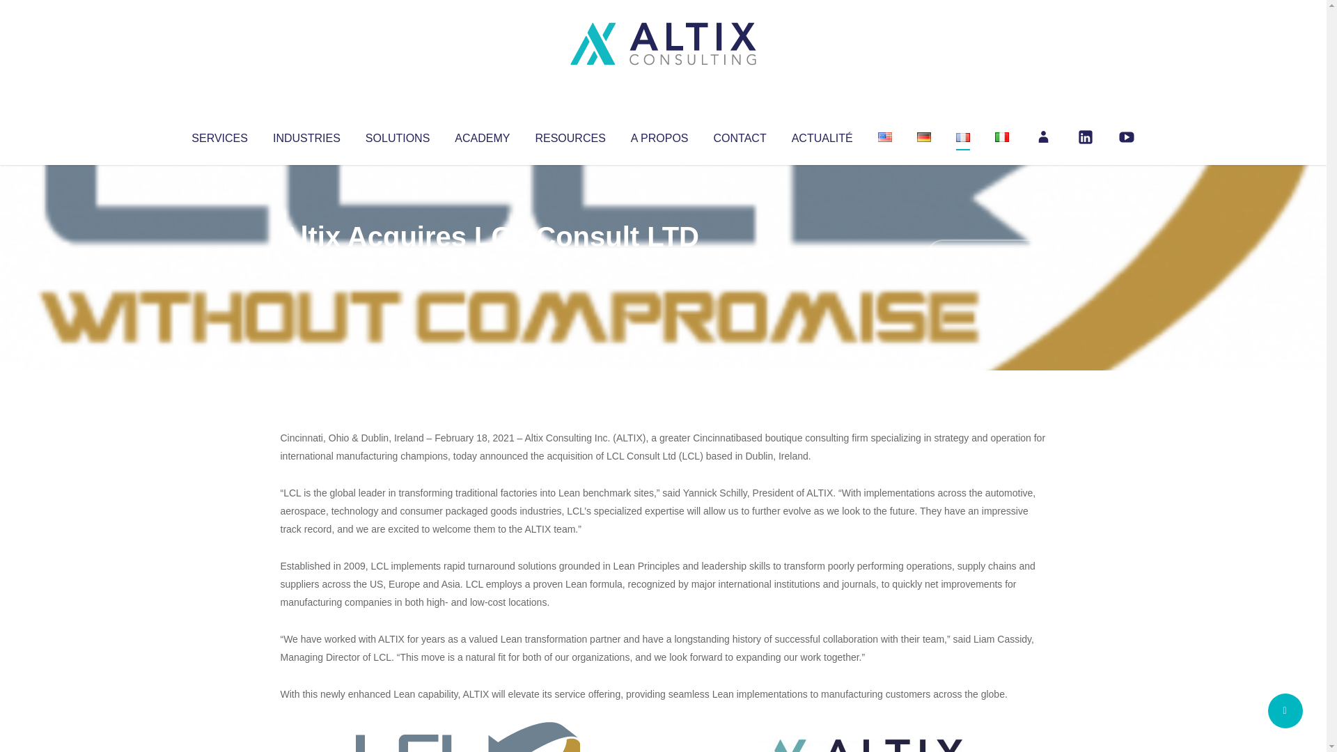 The image size is (1337, 752). What do you see at coordinates (482, 135) in the screenshot?
I see `ACADEMY` at bounding box center [482, 135].